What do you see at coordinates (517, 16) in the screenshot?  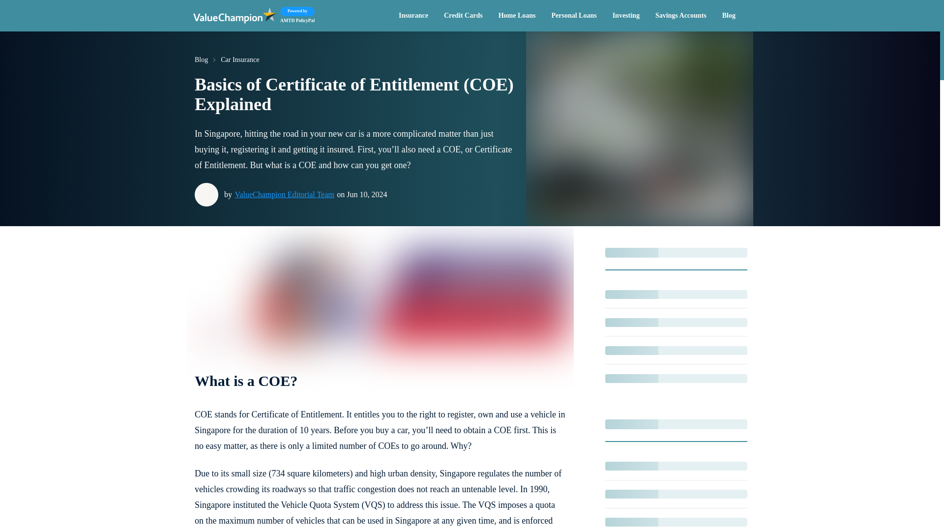 I see `Credit Cards` at bounding box center [517, 16].